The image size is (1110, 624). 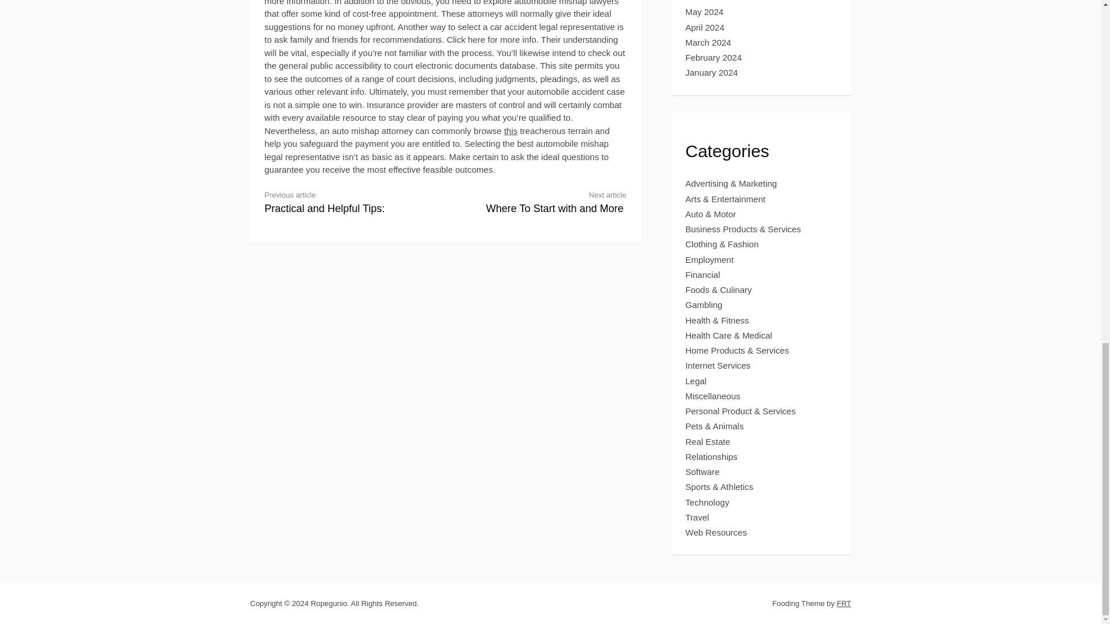 What do you see at coordinates (703, 274) in the screenshot?
I see `Gambling` at bounding box center [703, 274].